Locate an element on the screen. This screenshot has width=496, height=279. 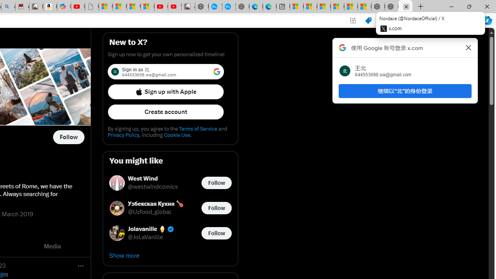
Nordace - My Account is located at coordinates (201, 7).